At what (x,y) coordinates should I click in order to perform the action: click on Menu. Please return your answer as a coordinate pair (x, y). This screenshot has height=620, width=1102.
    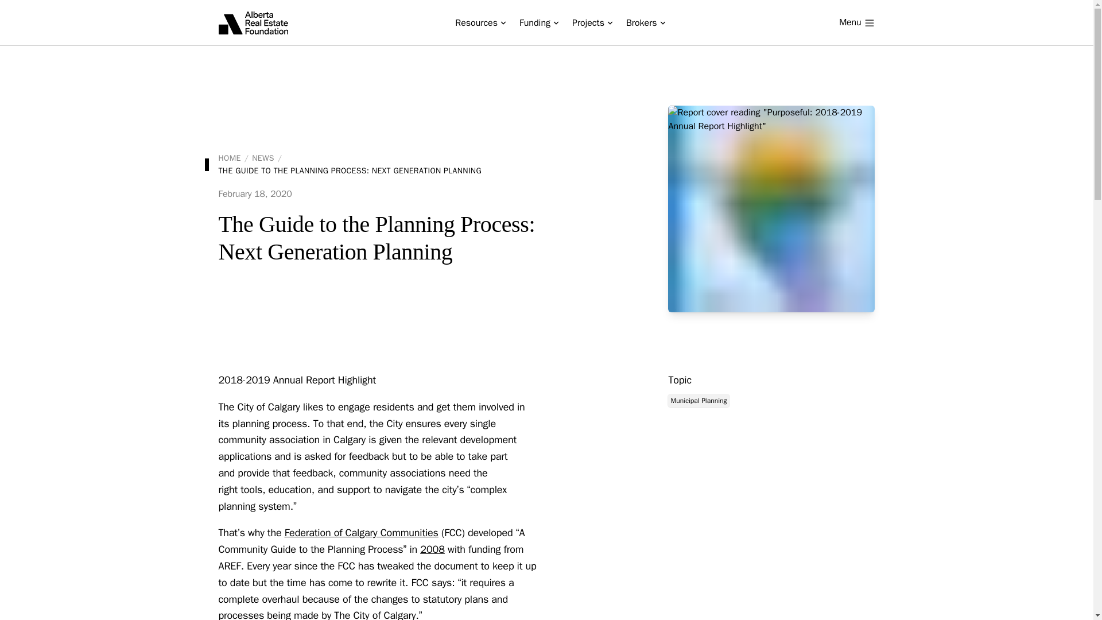
    Looking at the image, I should click on (856, 23).